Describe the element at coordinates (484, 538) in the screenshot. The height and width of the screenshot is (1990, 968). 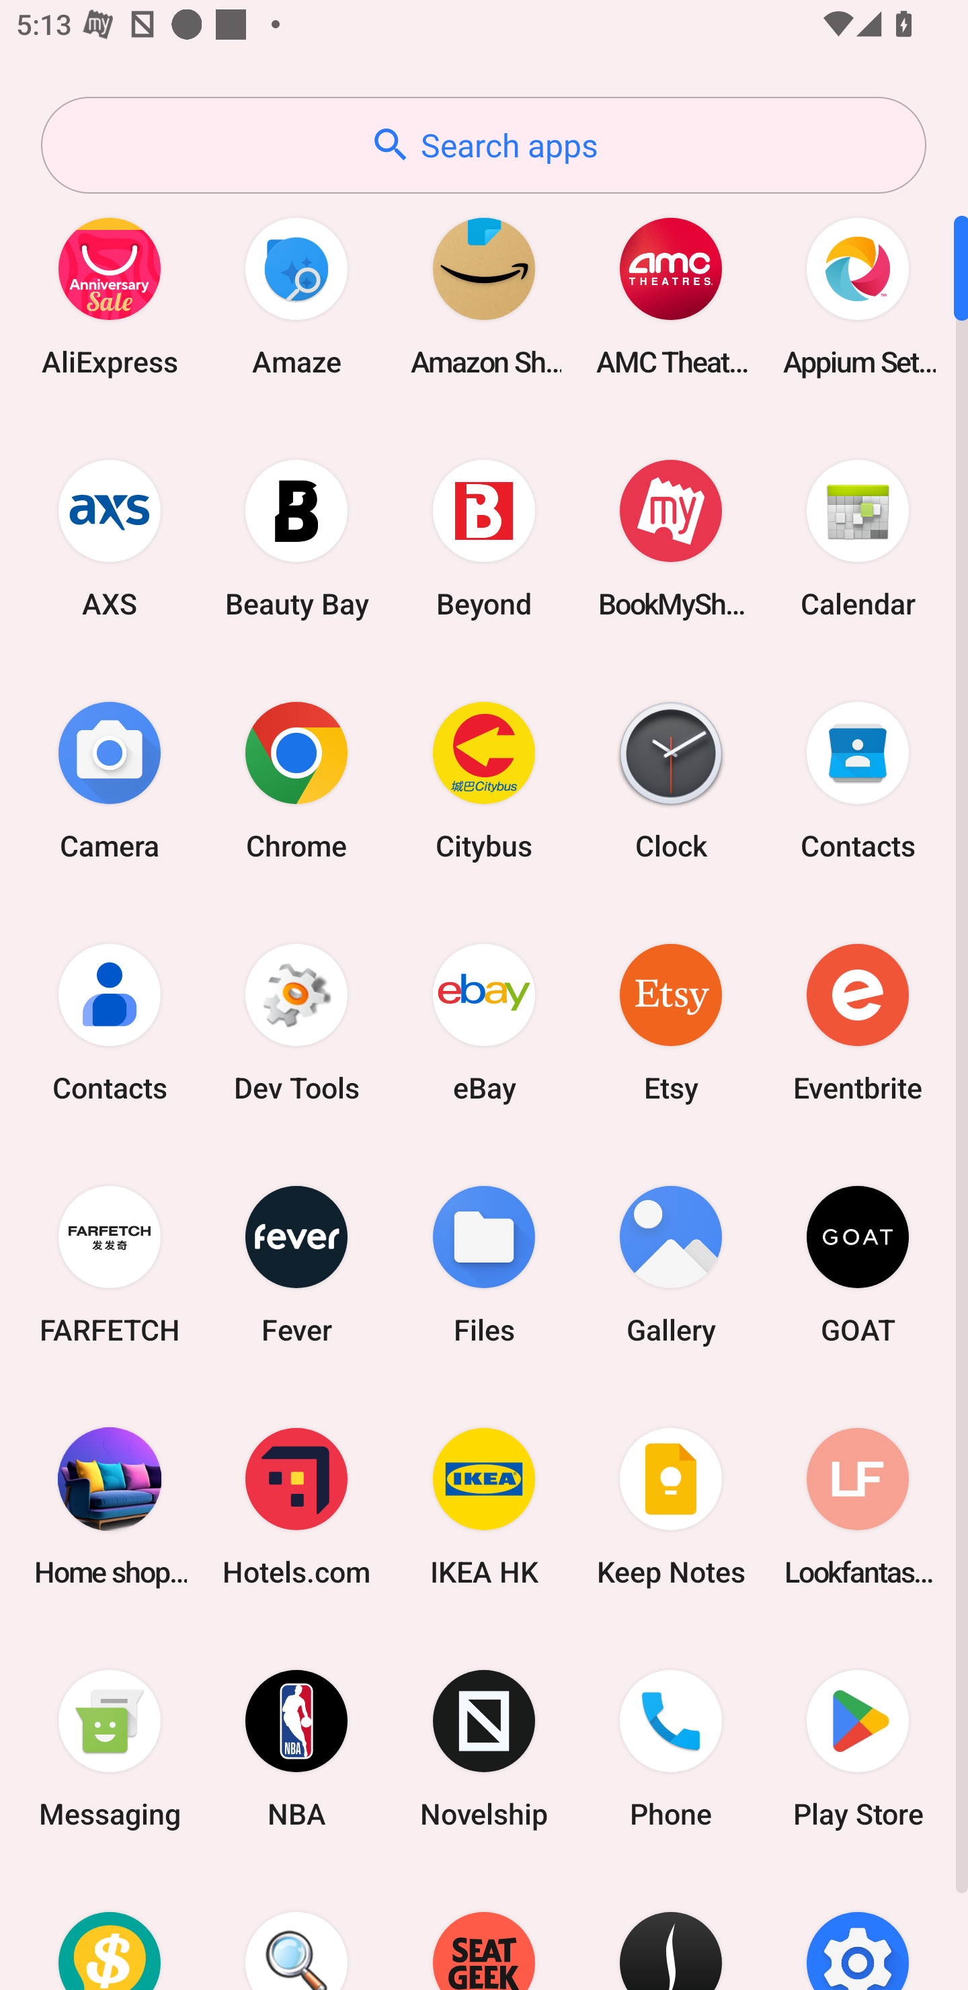
I see `Beyond` at that location.